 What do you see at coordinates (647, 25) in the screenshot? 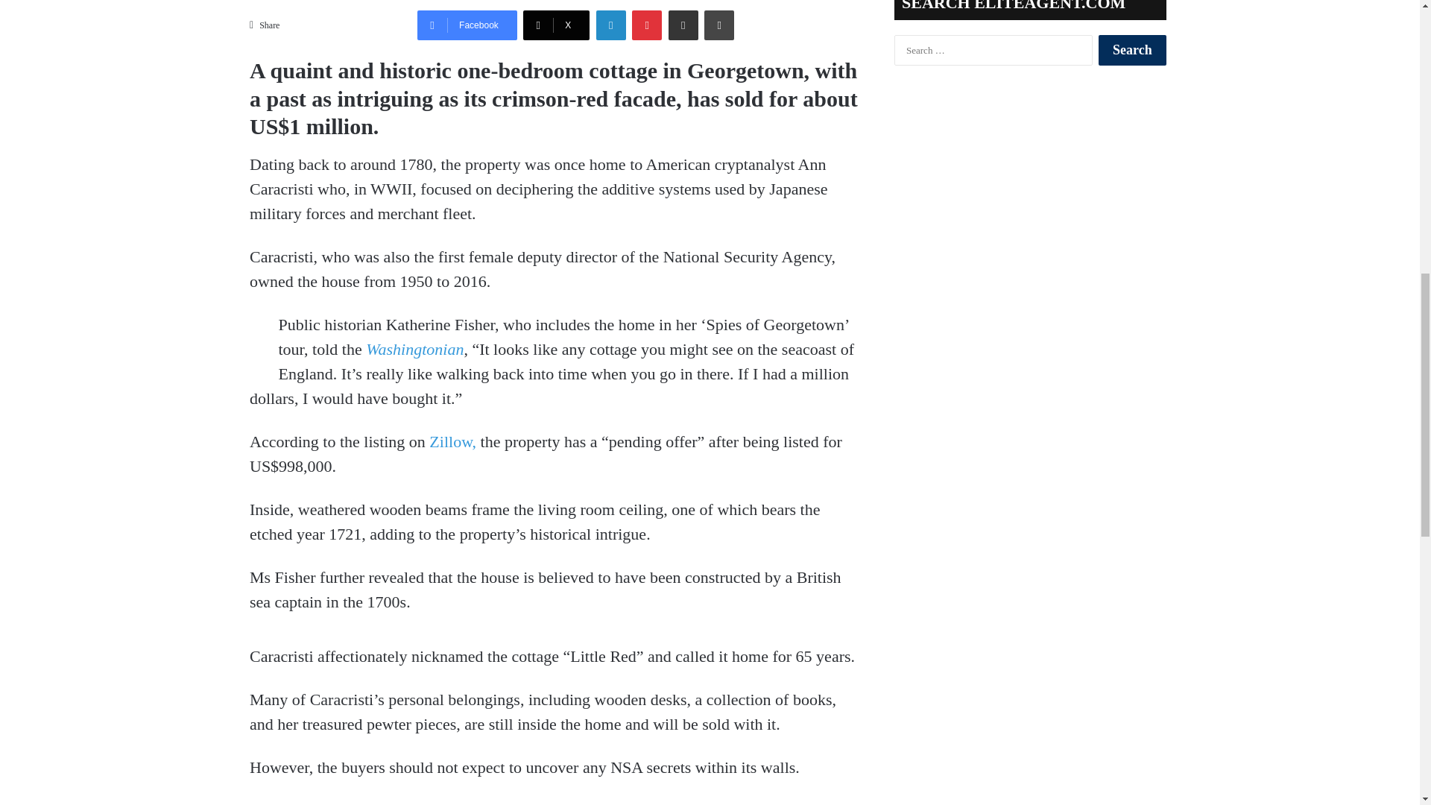
I see `Pinterest` at bounding box center [647, 25].